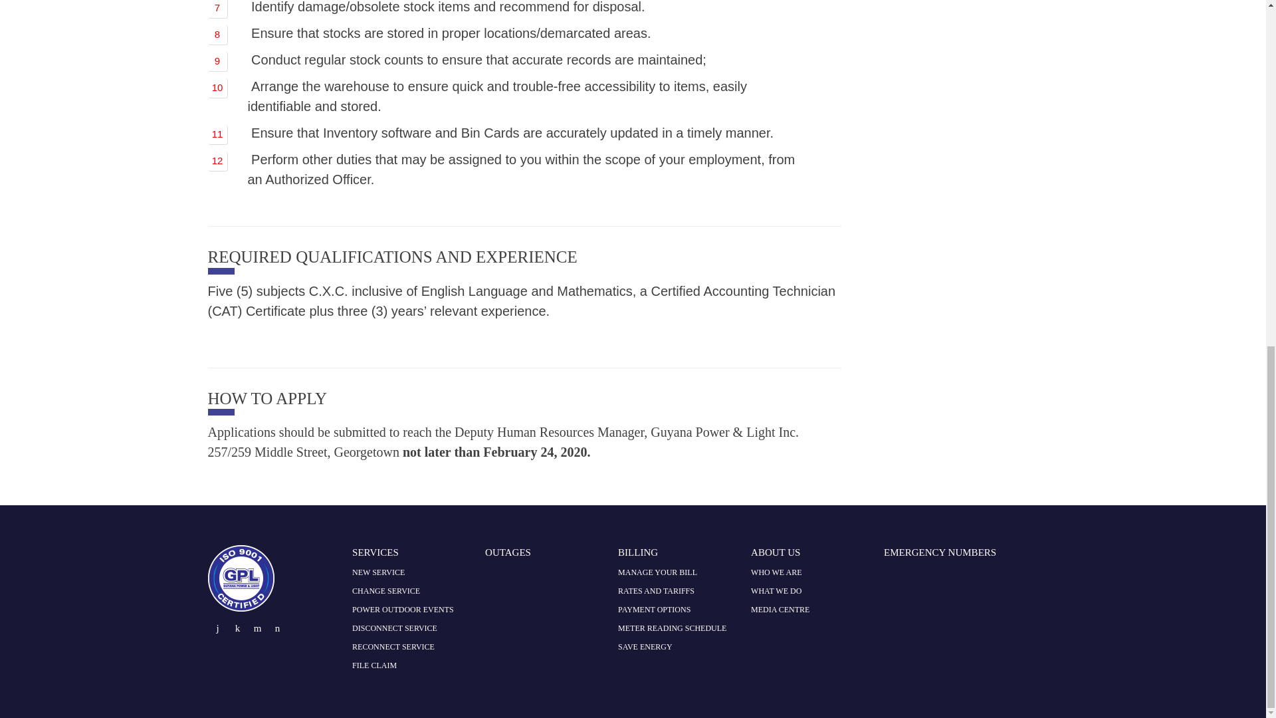 The height and width of the screenshot is (718, 1276). Describe the element at coordinates (375, 552) in the screenshot. I see `SERVICES` at that location.